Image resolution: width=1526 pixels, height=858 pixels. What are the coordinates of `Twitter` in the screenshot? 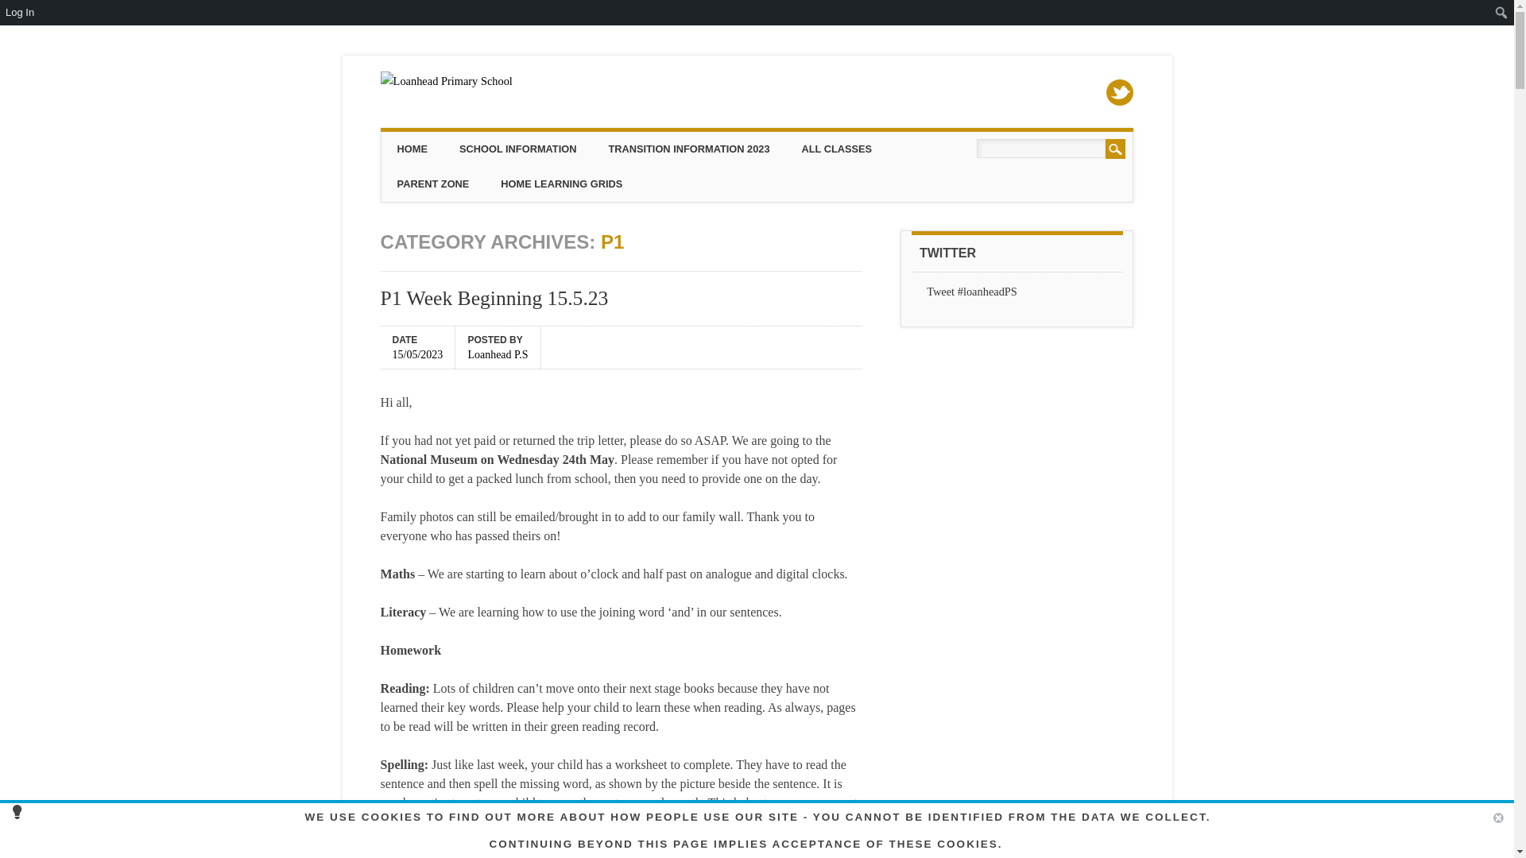 It's located at (1120, 92).